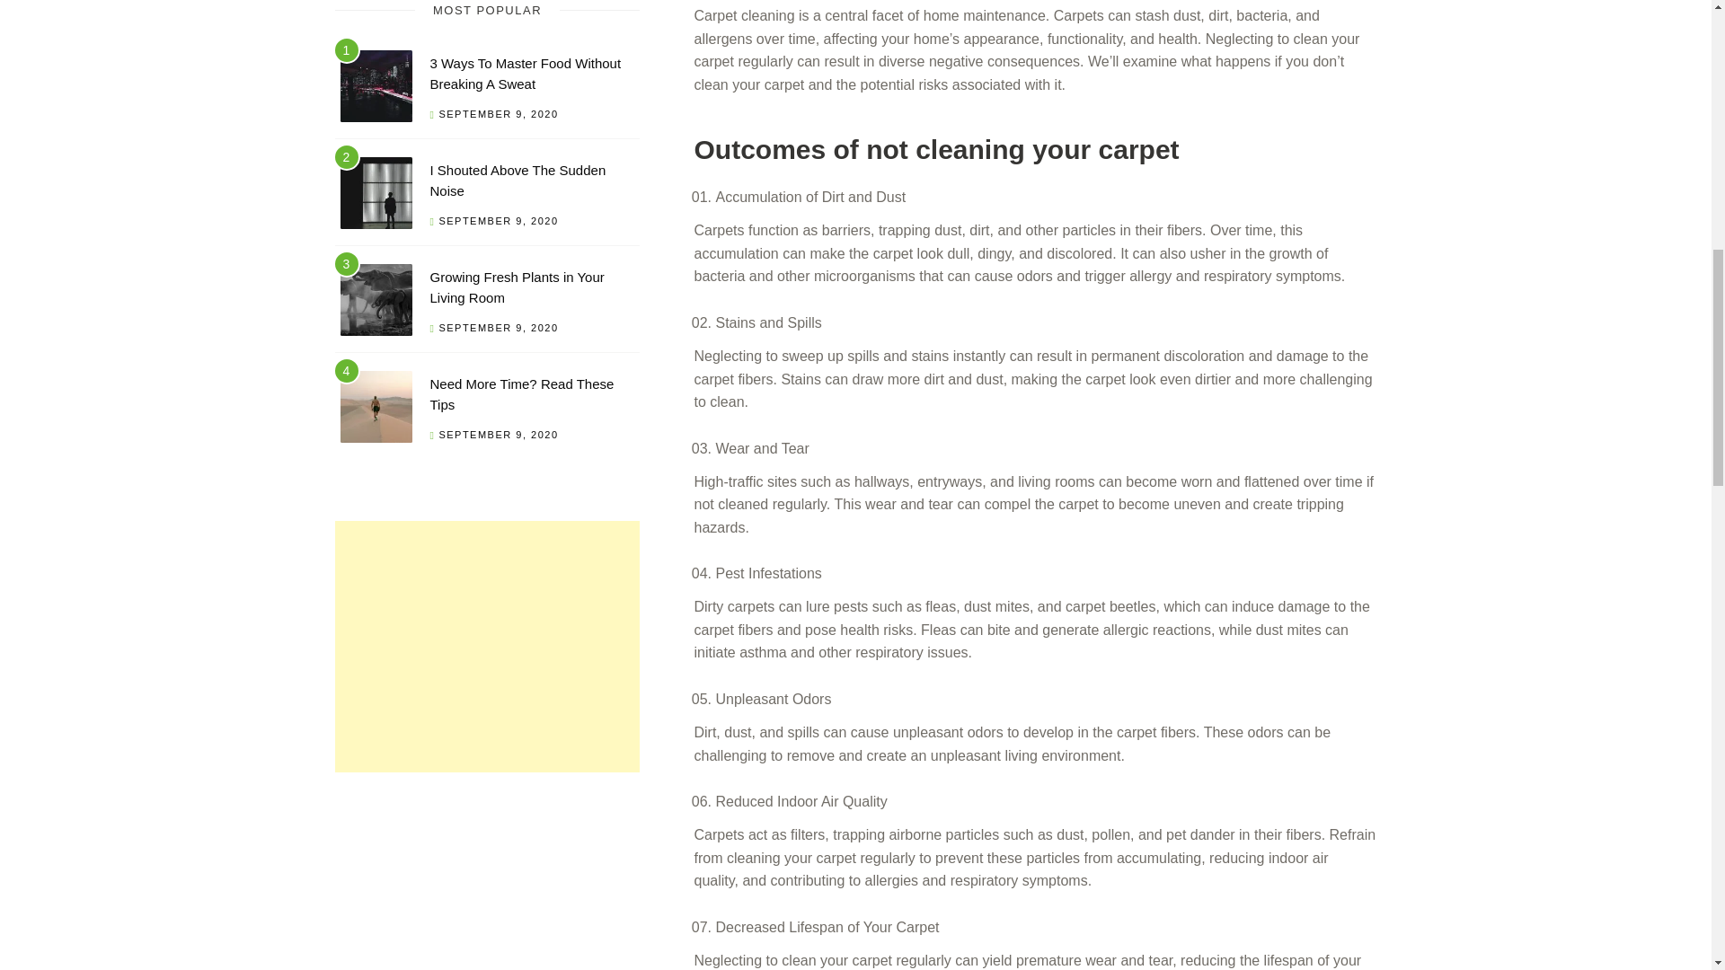  What do you see at coordinates (487, 646) in the screenshot?
I see `Advertisement` at bounding box center [487, 646].